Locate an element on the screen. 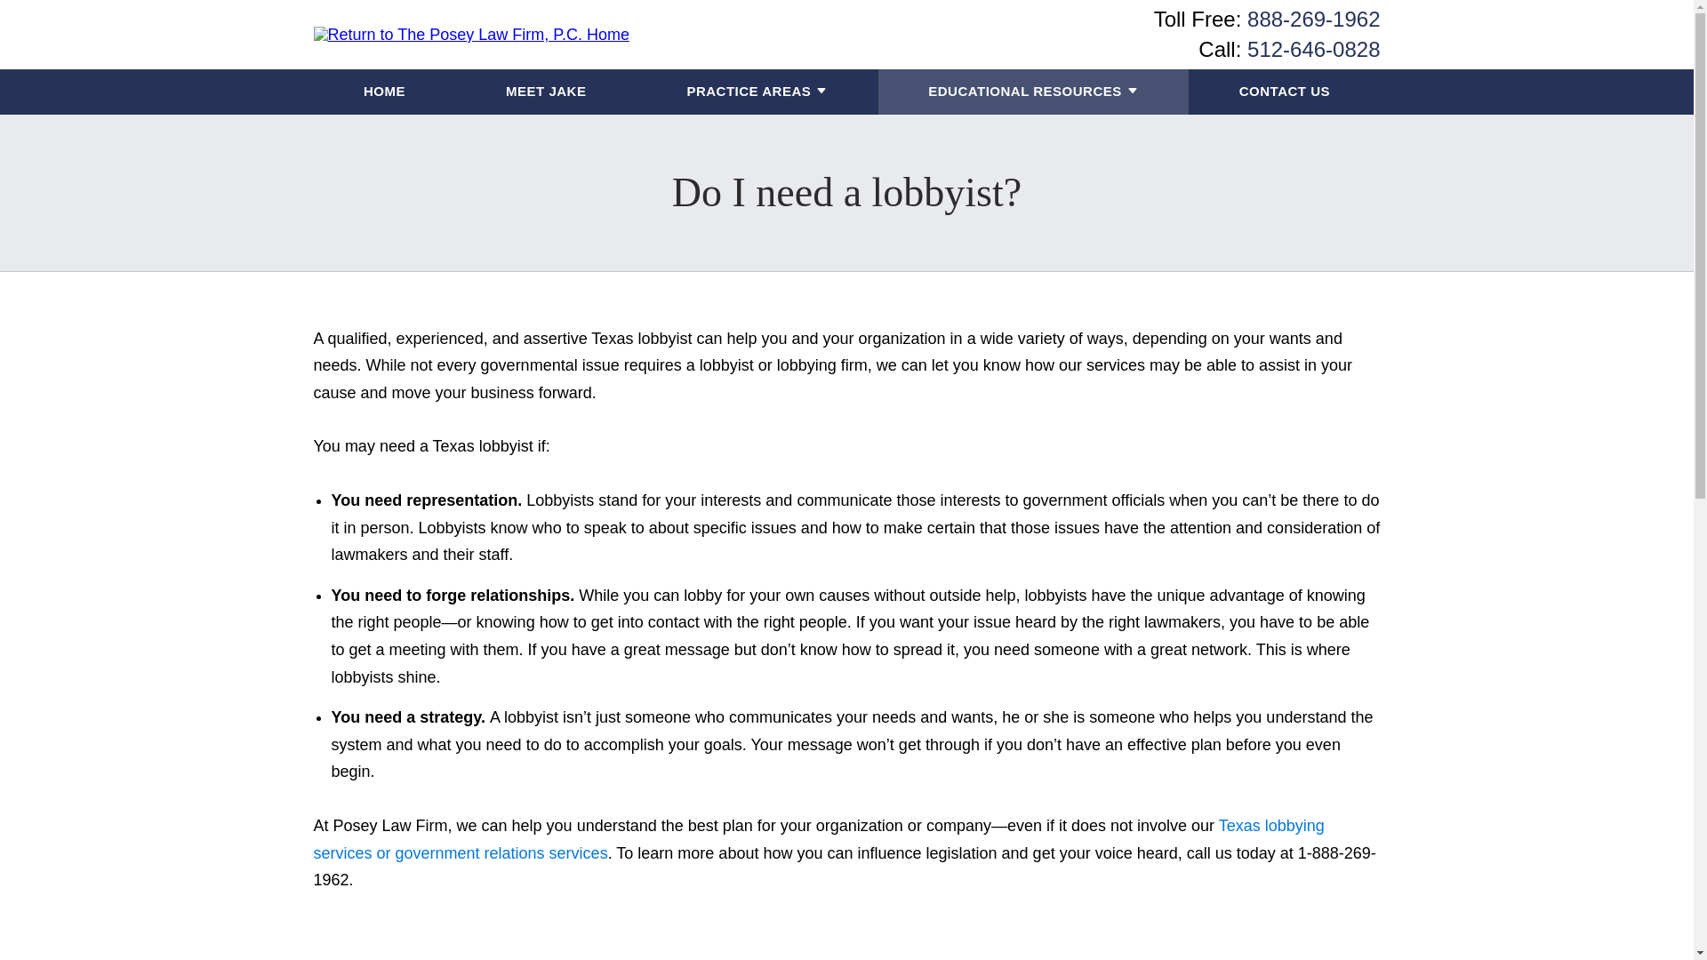  512-646-0828 is located at coordinates (1313, 50).